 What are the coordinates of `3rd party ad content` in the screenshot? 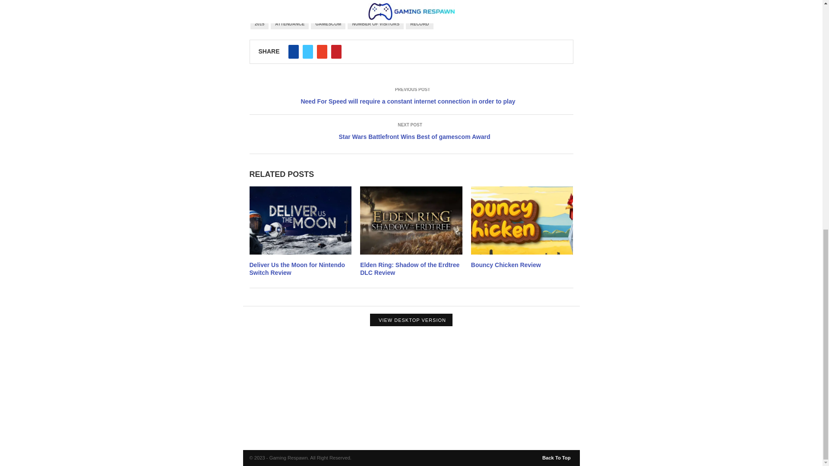 It's located at (411, 392).